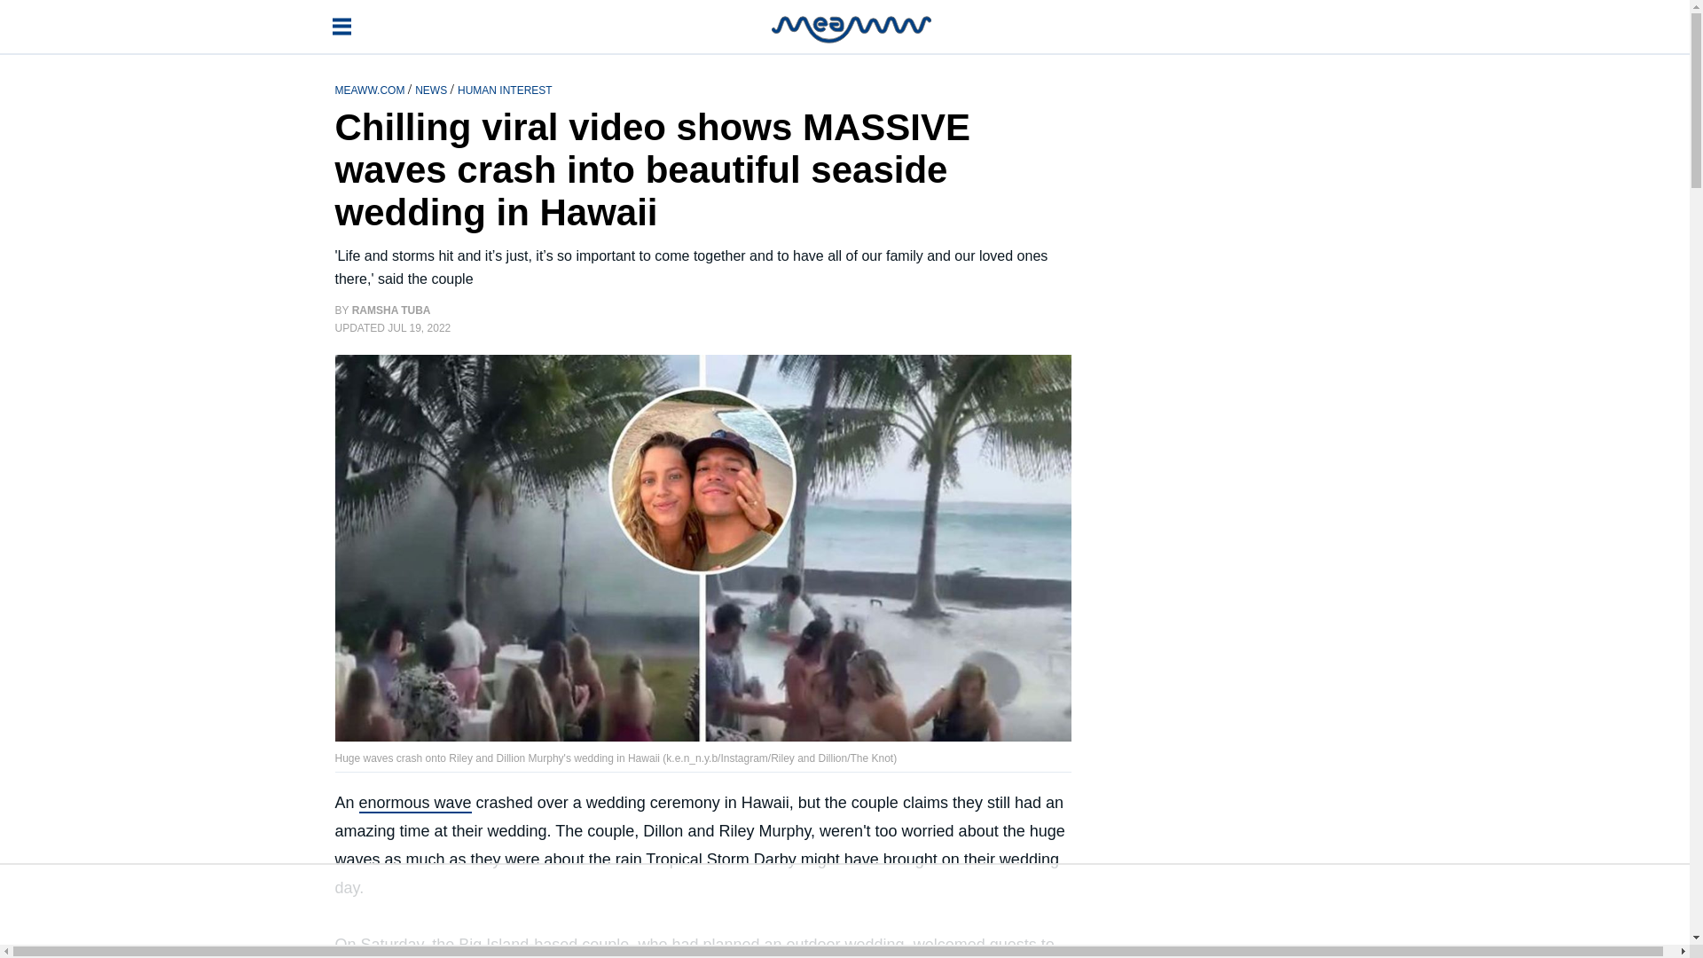 Image resolution: width=1703 pixels, height=958 pixels. What do you see at coordinates (432, 89) in the screenshot?
I see `NEWS` at bounding box center [432, 89].